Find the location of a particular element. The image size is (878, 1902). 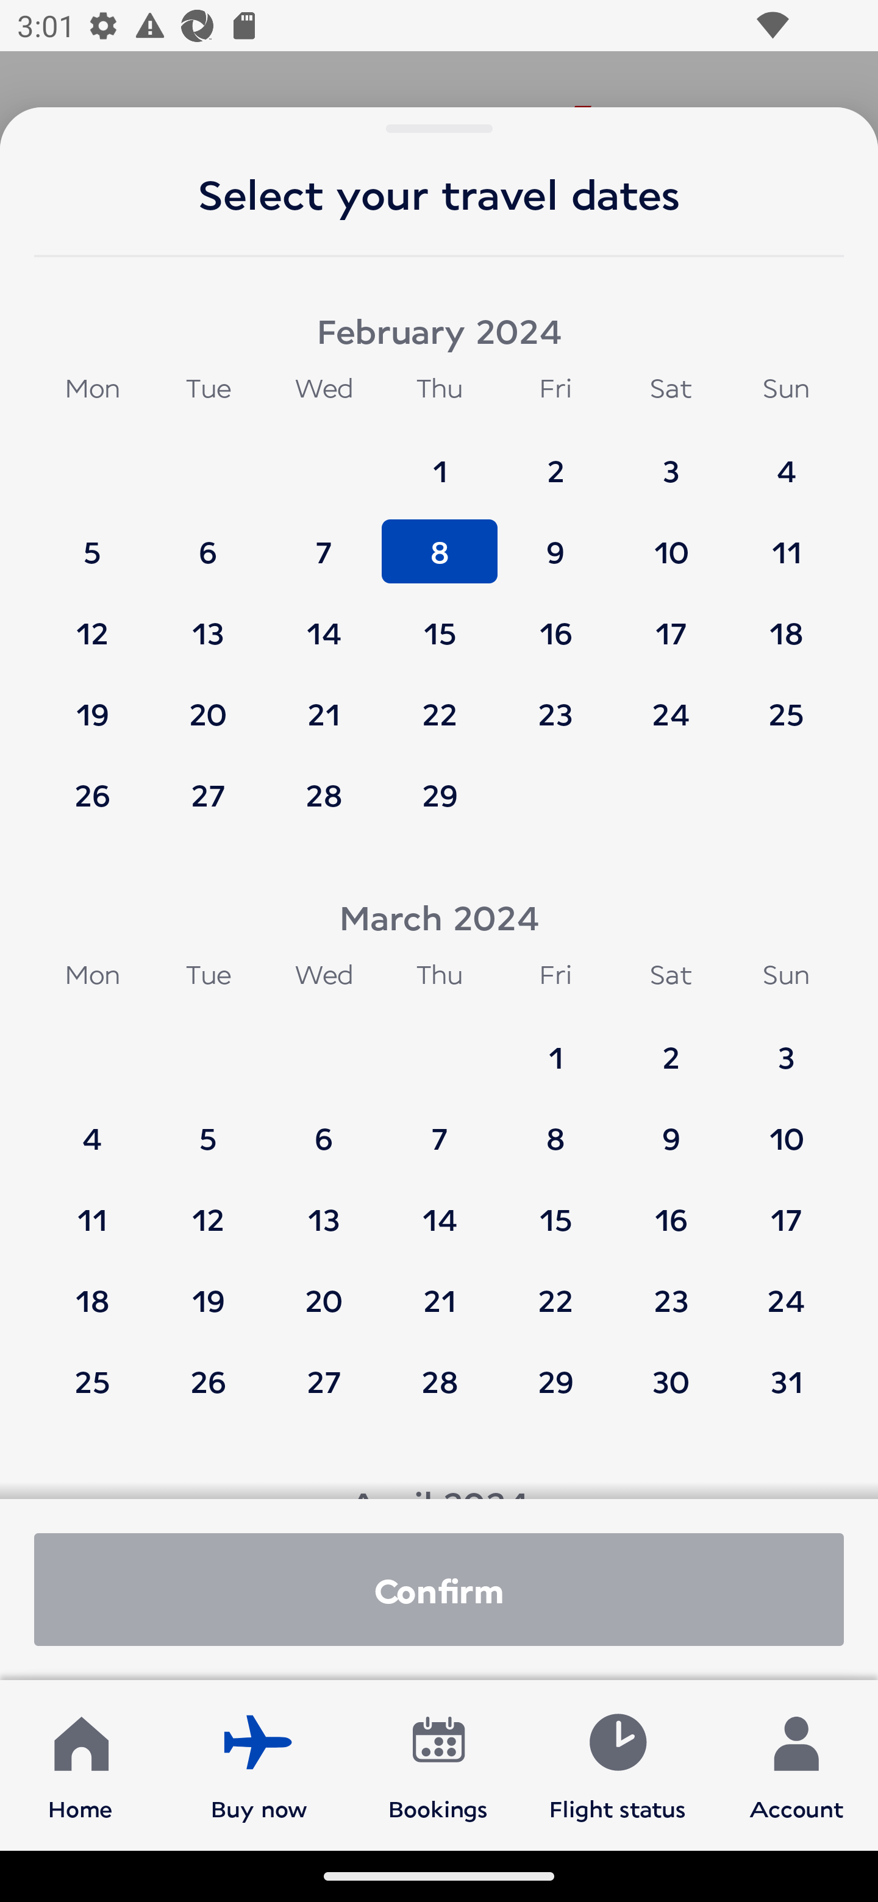

9 is located at coordinates (555, 541).